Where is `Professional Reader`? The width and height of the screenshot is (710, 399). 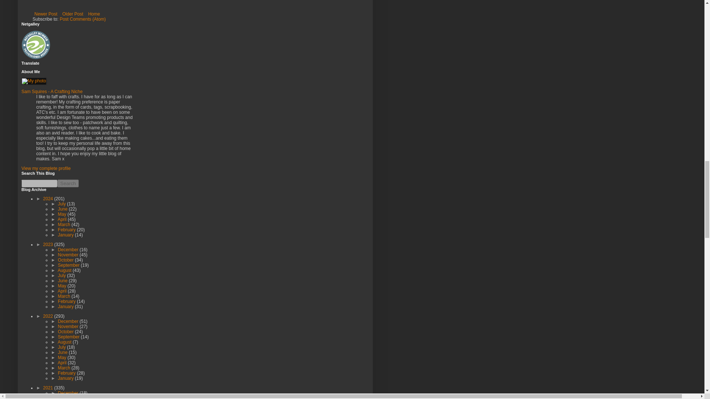
Professional Reader is located at coordinates (36, 45).